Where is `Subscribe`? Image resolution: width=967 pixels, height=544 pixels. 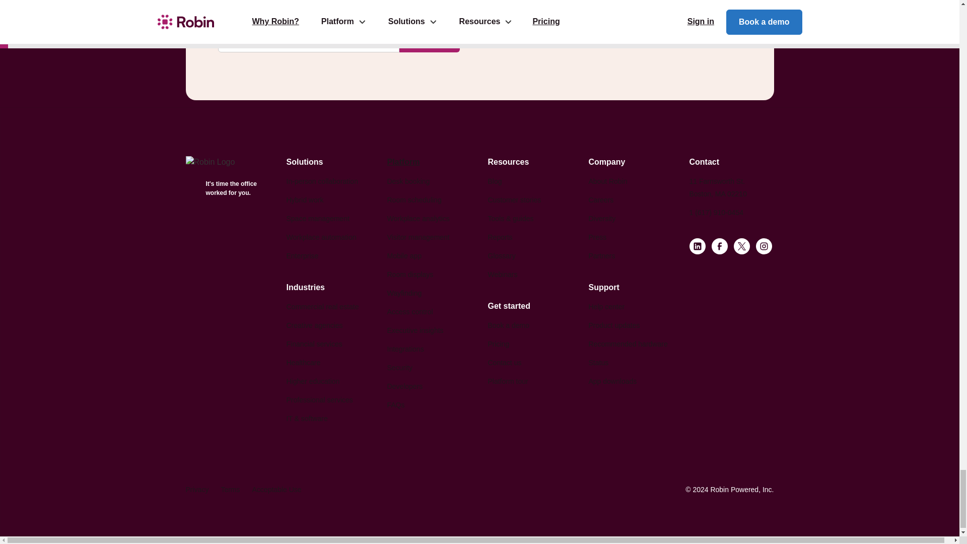 Subscribe is located at coordinates (429, 41).